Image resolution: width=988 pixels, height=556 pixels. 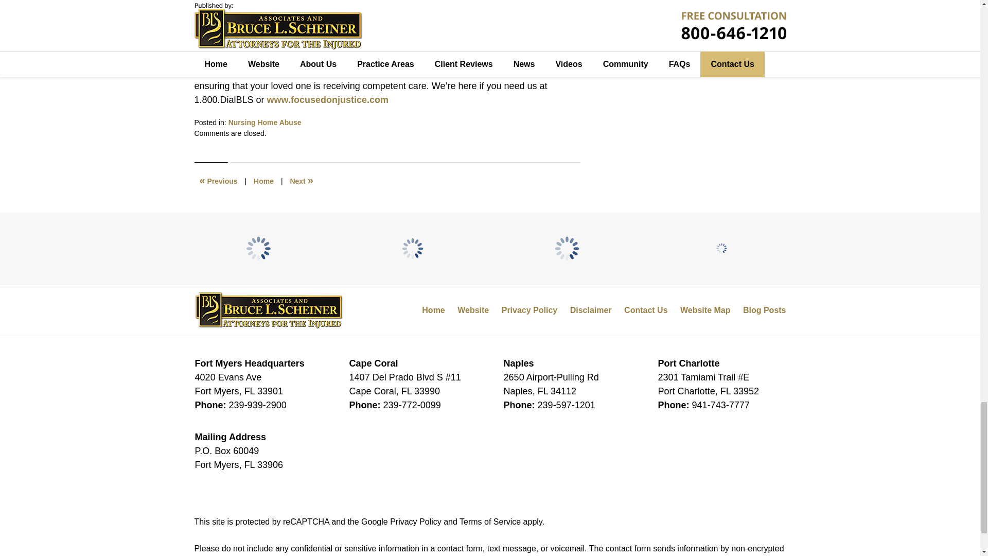 What do you see at coordinates (263, 181) in the screenshot?
I see `Home` at bounding box center [263, 181].